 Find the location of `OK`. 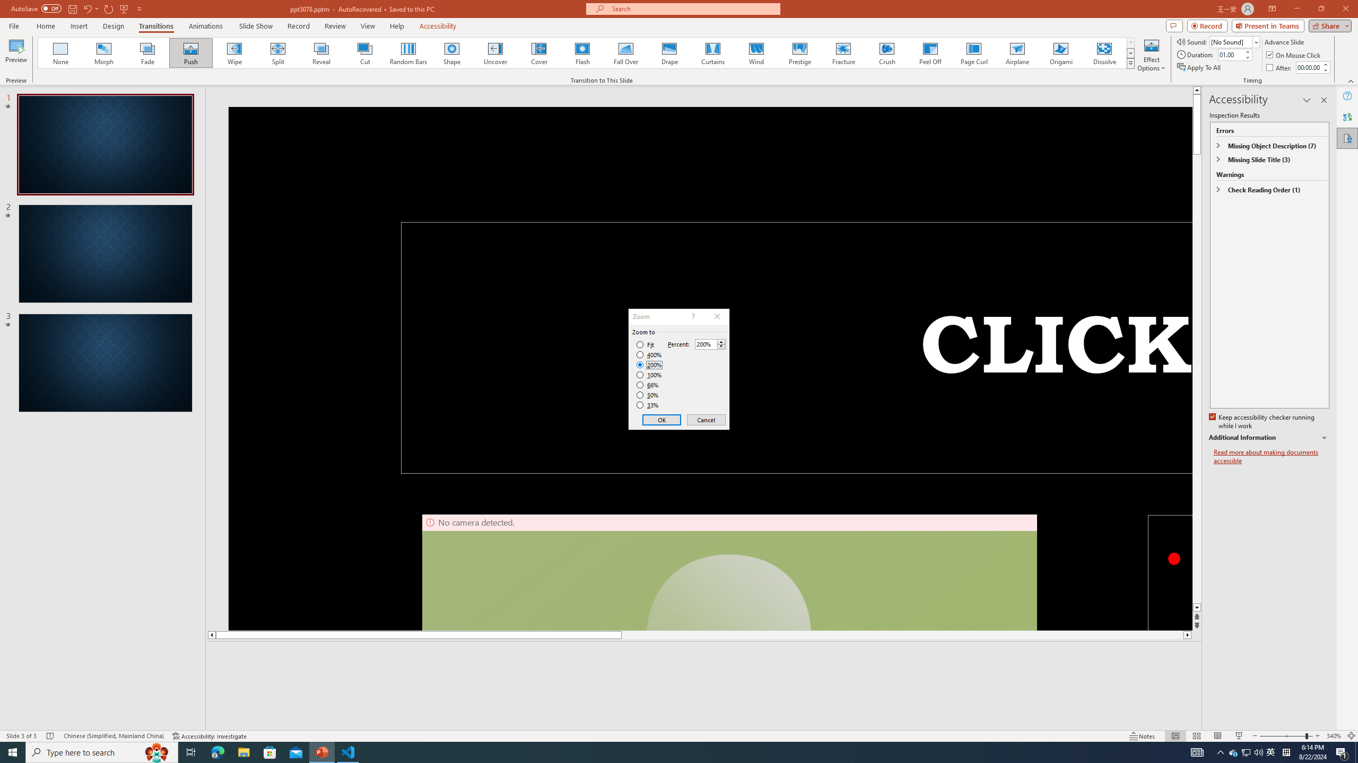

OK is located at coordinates (662, 420).